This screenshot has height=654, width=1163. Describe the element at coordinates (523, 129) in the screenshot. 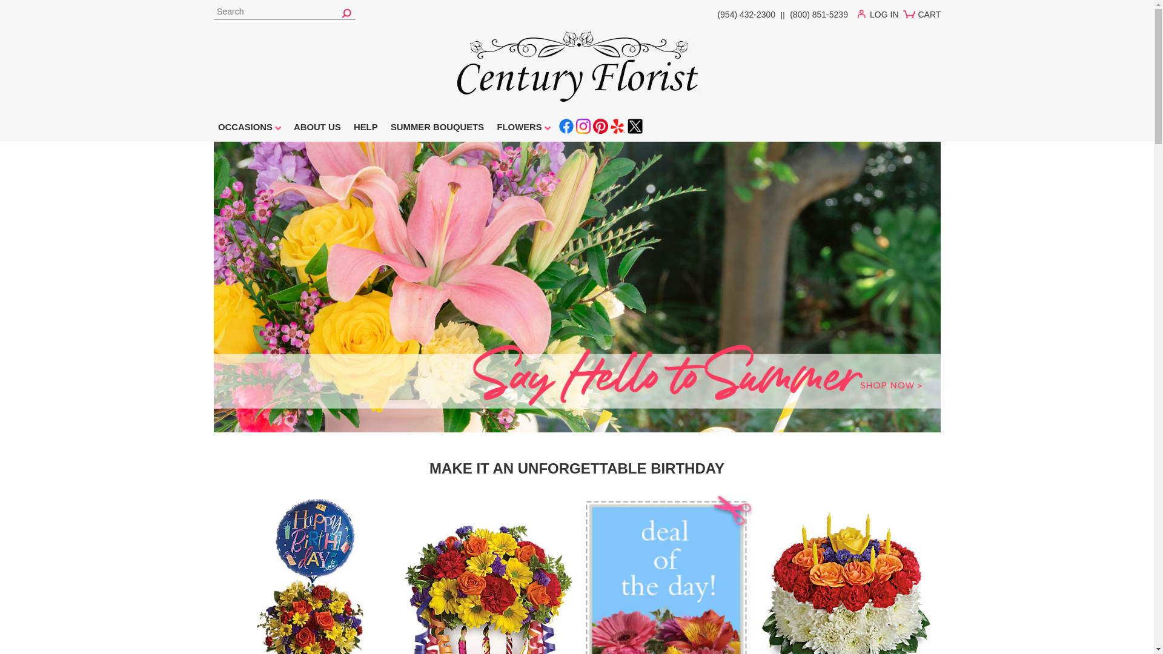

I see `FLOWERS` at that location.